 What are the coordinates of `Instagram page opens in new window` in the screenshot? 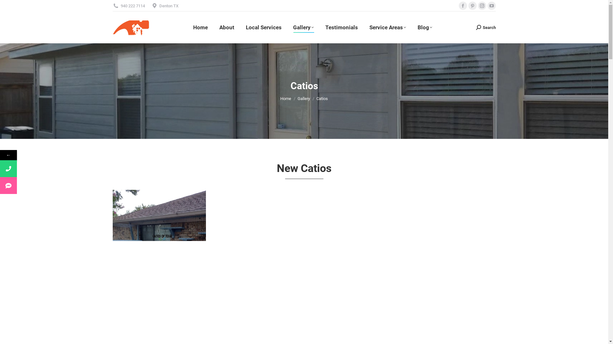 It's located at (482, 6).